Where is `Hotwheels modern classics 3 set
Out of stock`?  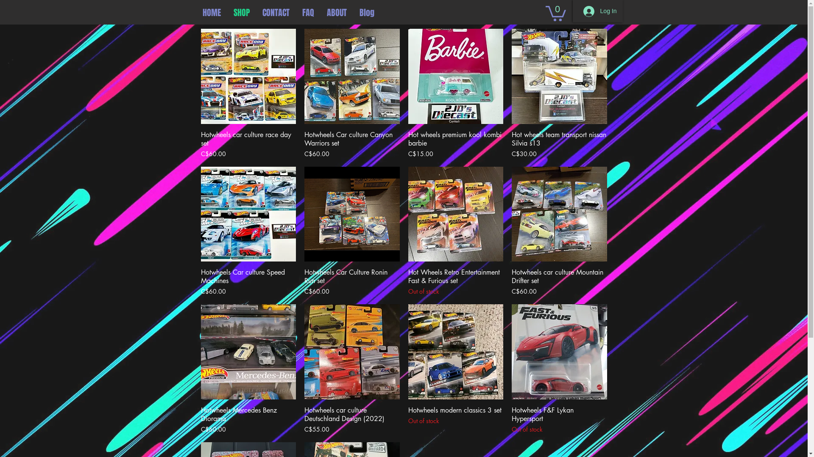 Hotwheels modern classics 3 set
Out of stock is located at coordinates (455, 420).